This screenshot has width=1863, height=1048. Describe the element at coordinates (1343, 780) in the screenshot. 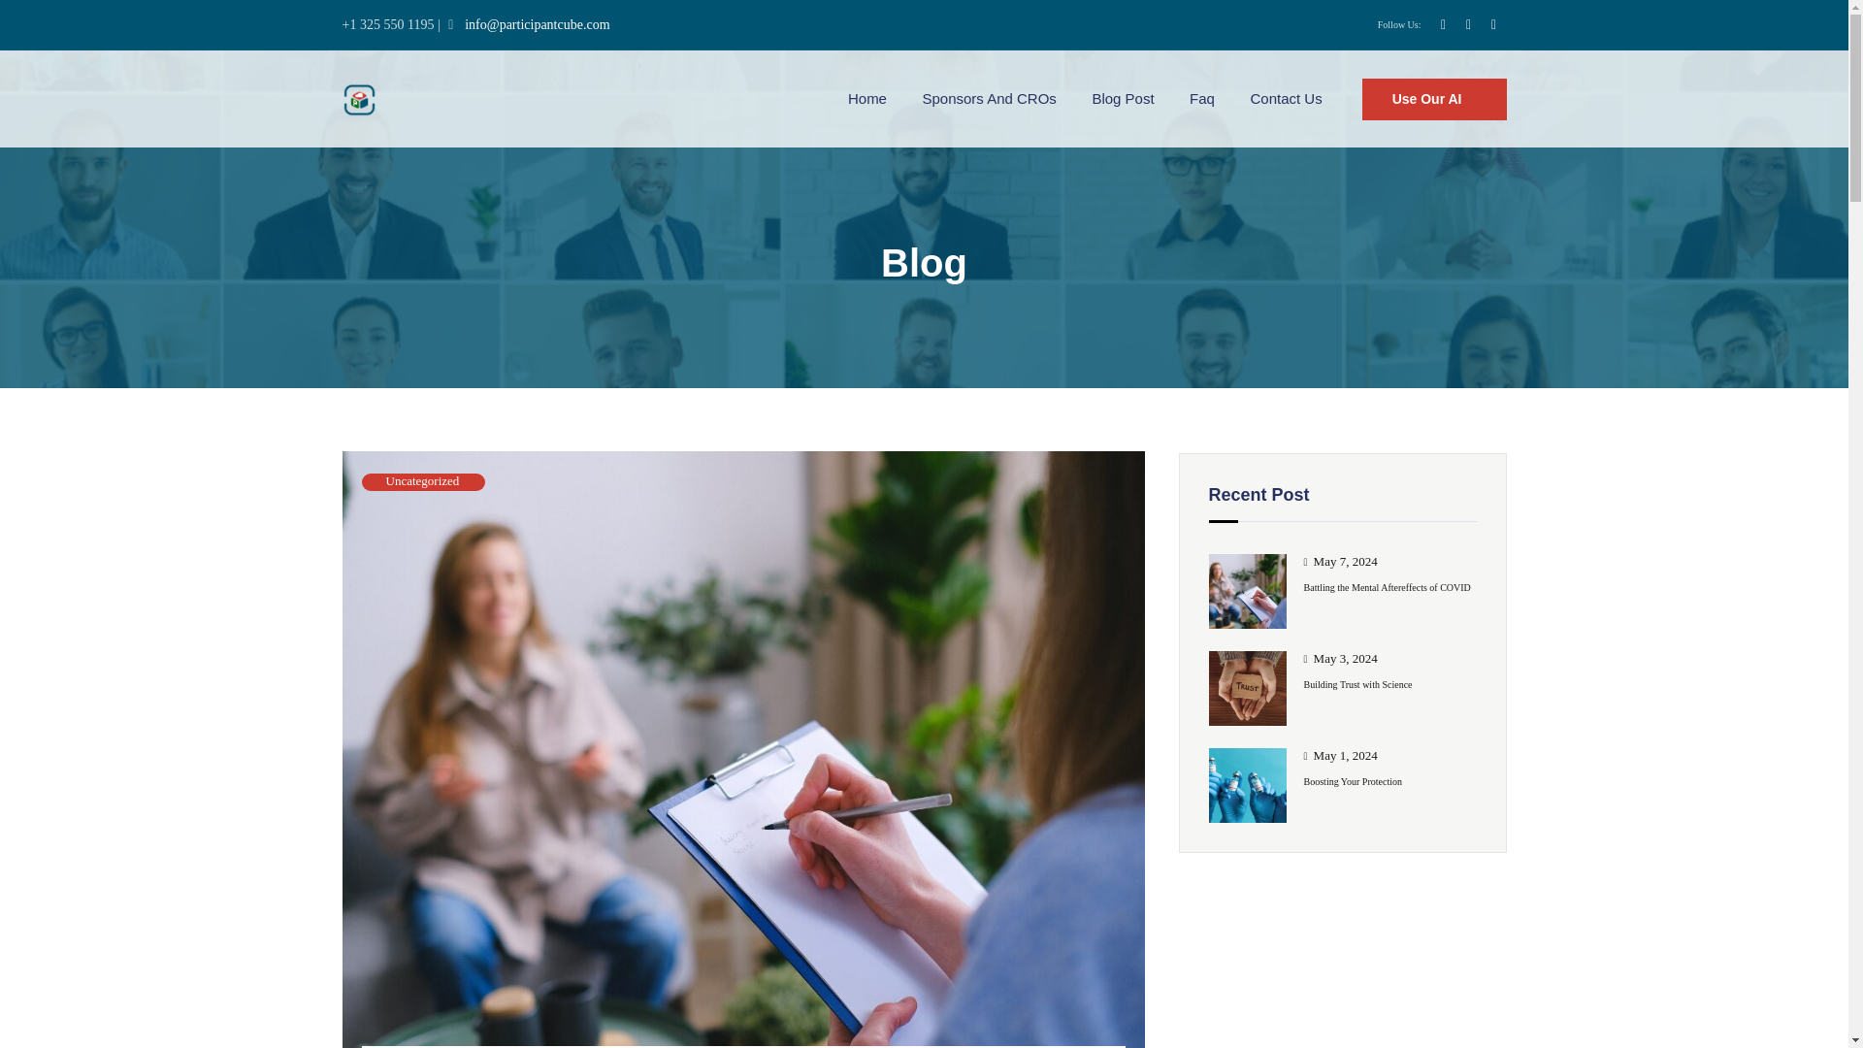

I see `Boosting Your Protection` at that location.